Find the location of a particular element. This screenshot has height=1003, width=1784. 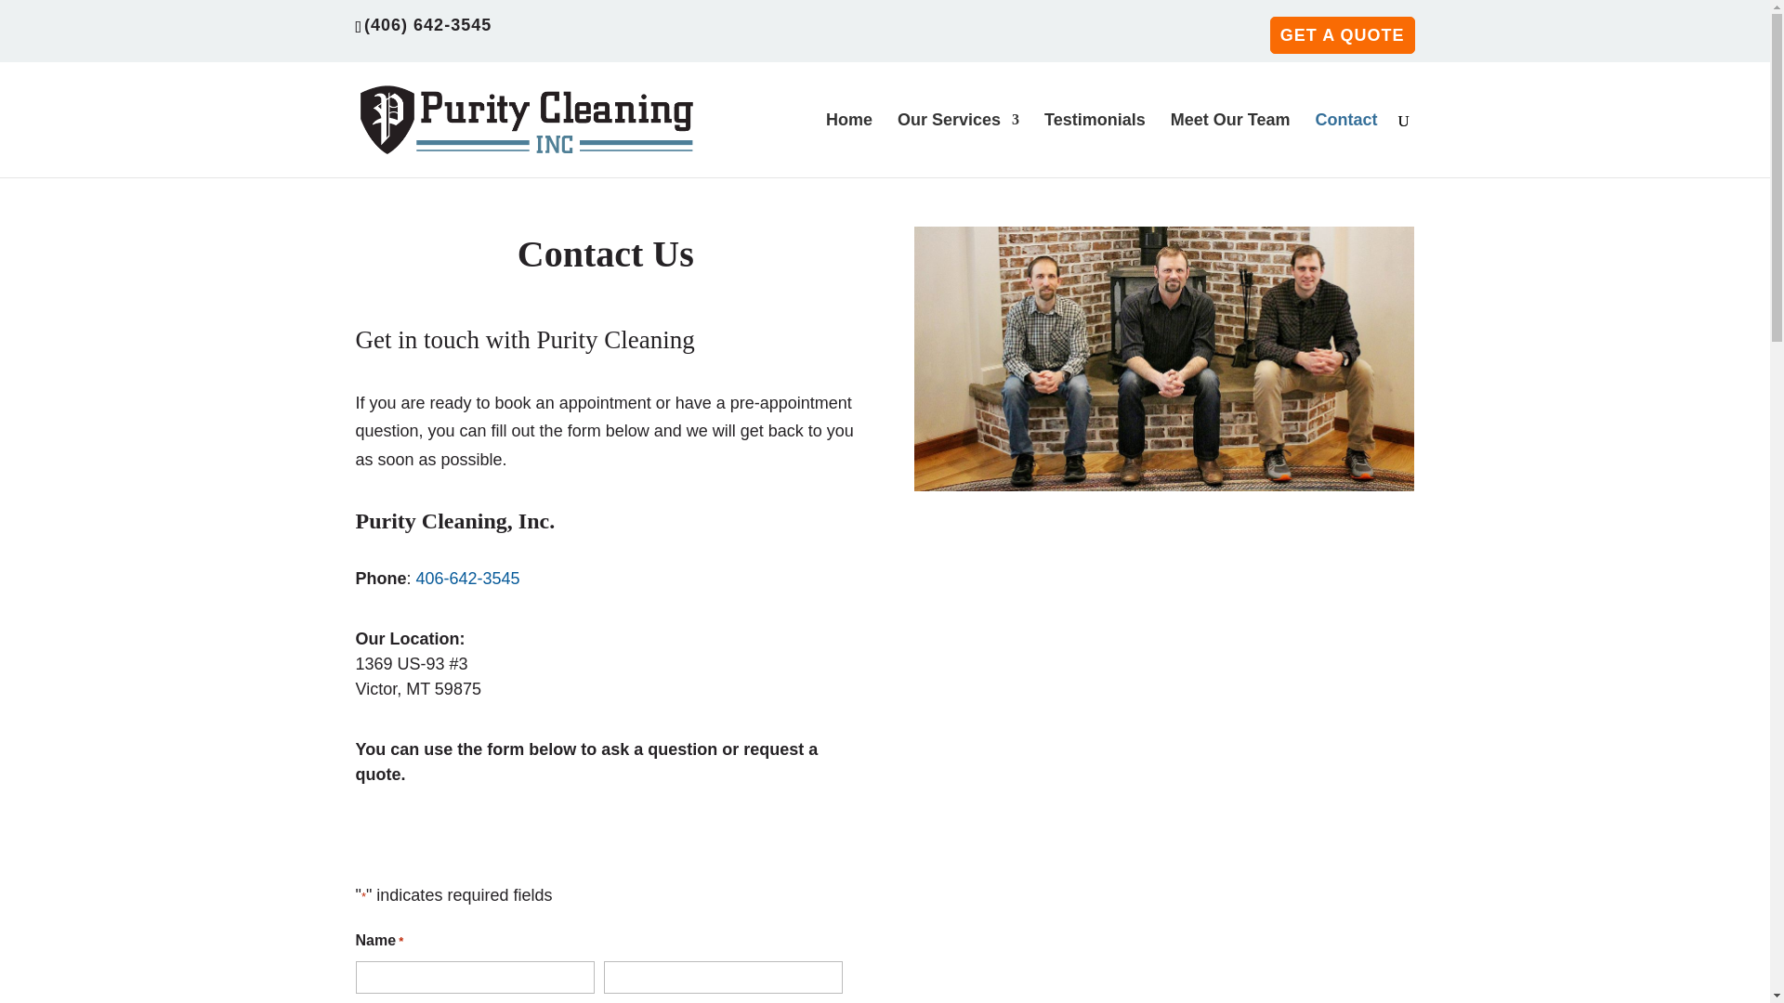

Meet Our Team is located at coordinates (1230, 145).